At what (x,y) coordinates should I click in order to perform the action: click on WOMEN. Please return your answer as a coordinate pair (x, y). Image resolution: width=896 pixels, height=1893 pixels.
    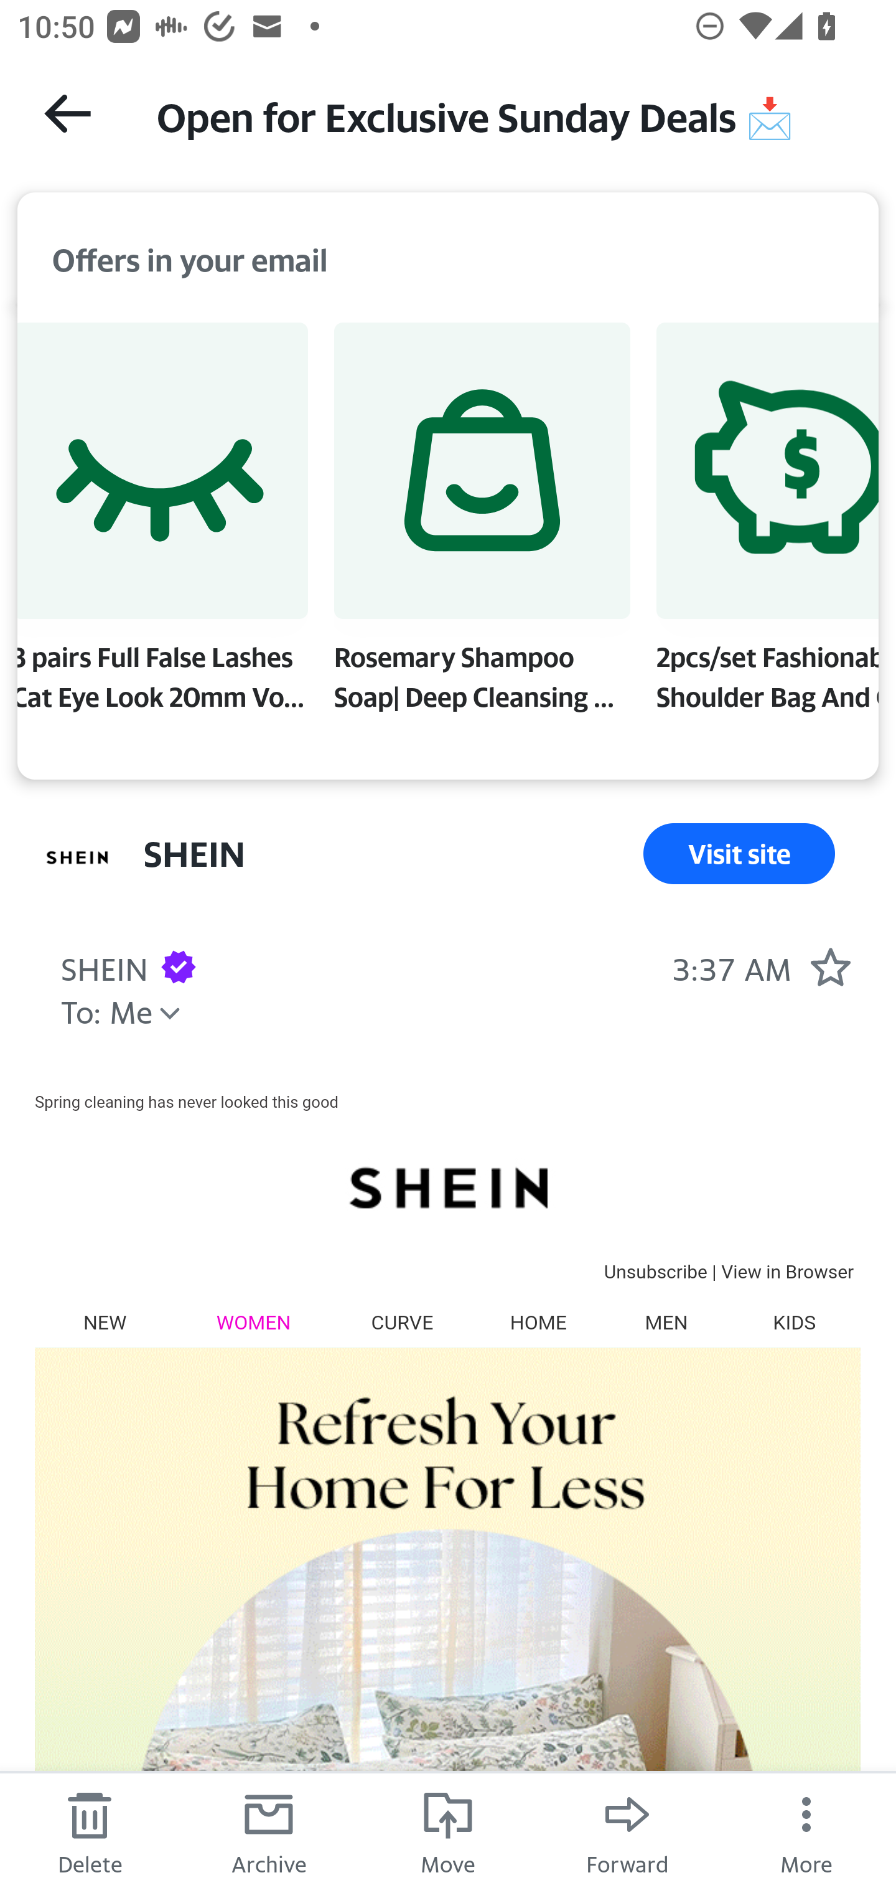
    Looking at the image, I should click on (254, 1322).